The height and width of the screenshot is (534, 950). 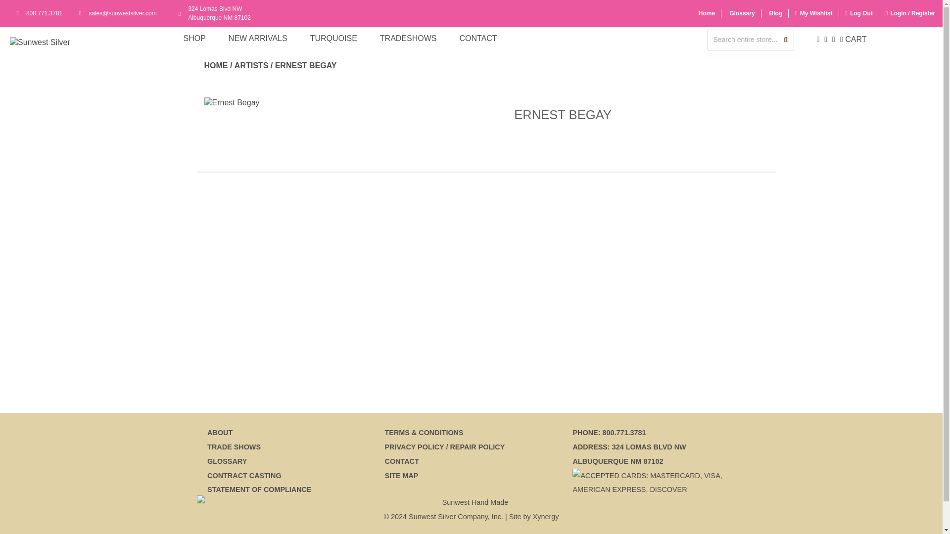 What do you see at coordinates (742, 13) in the screenshot?
I see `Search` at bounding box center [742, 13].